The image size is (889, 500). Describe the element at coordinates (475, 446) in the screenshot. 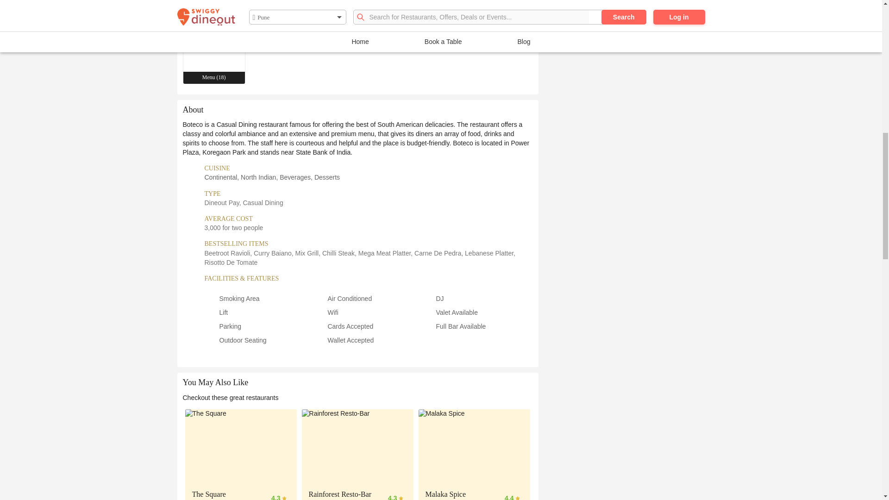

I see `Malaka Spice` at that location.